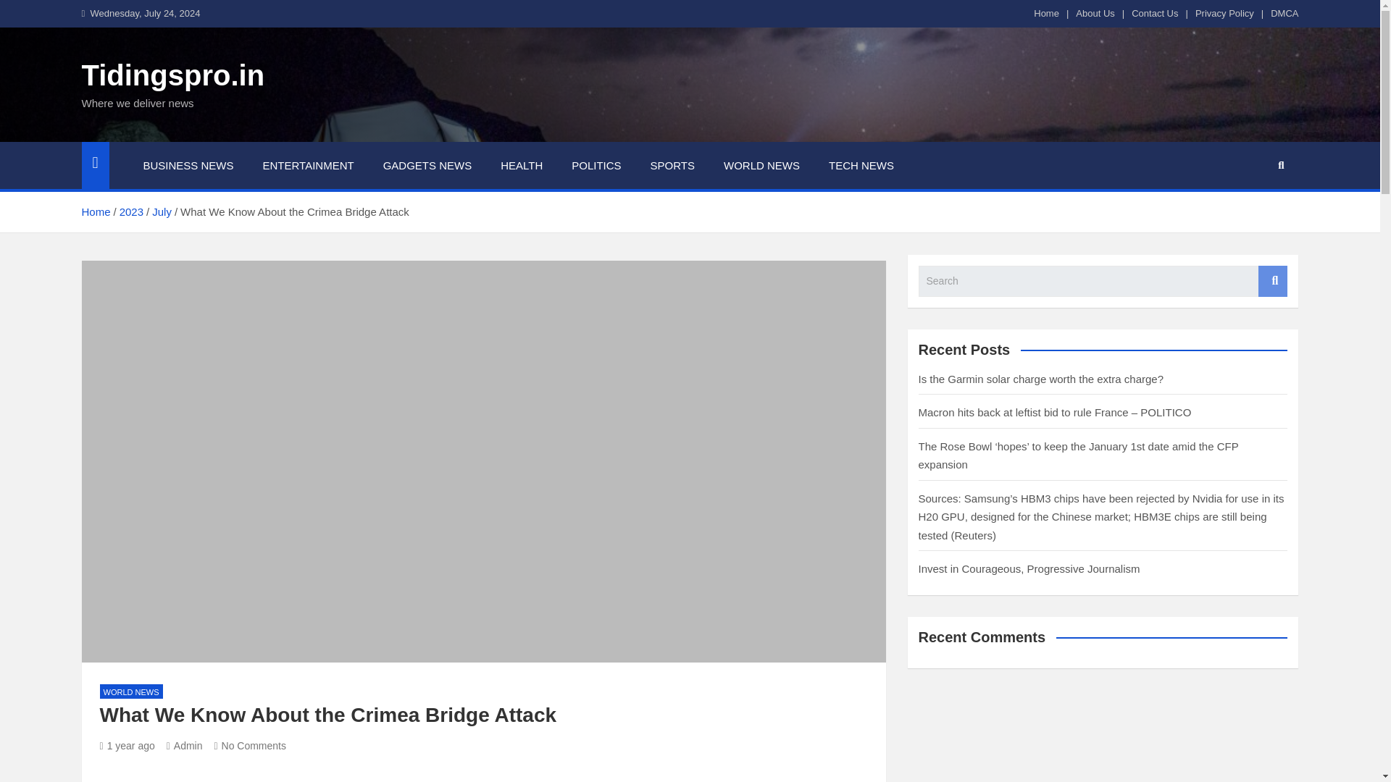  Describe the element at coordinates (172, 75) in the screenshot. I see `Tidingspro.in` at that location.